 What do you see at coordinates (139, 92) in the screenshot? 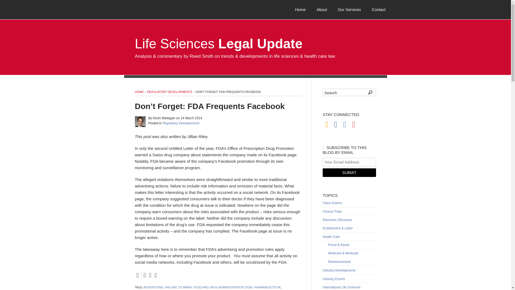
I see `HOME` at bounding box center [139, 92].